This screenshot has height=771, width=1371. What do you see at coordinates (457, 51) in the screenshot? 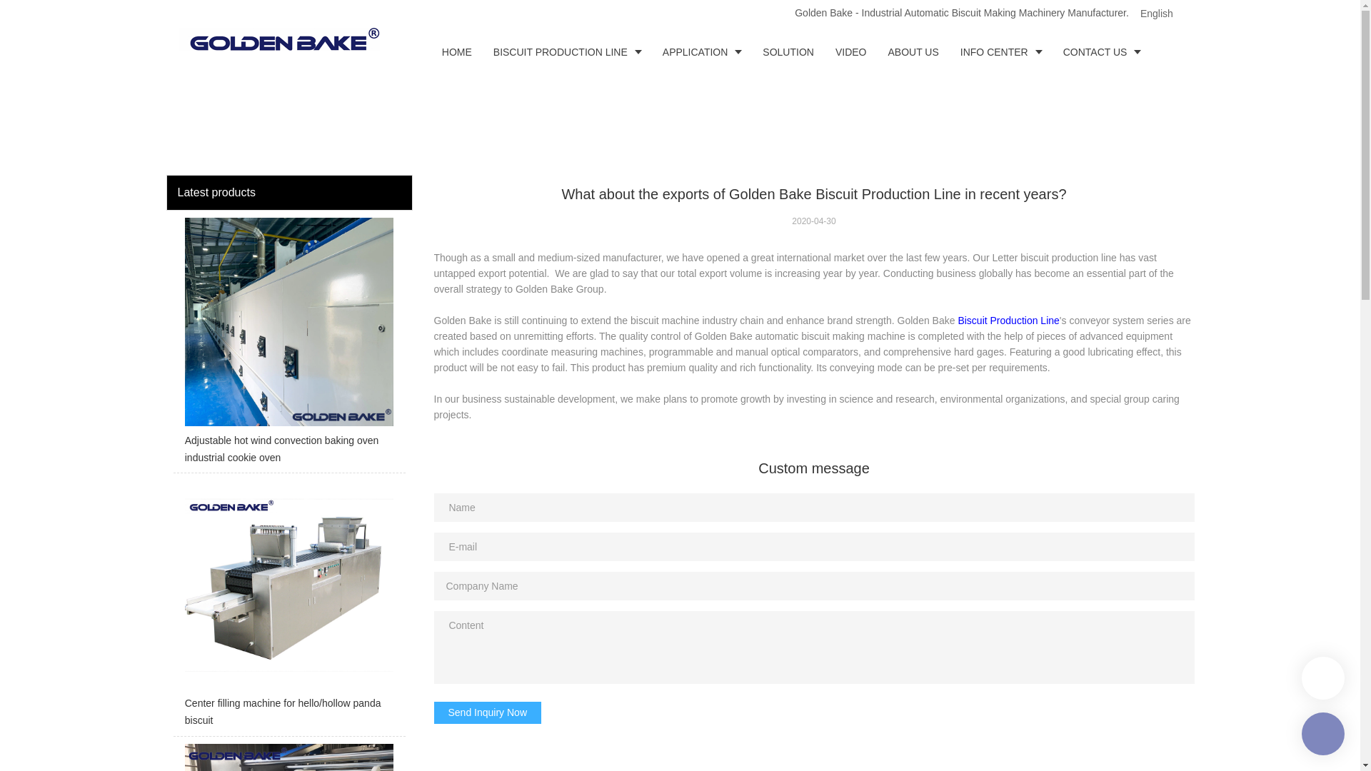
I see `HOME` at bounding box center [457, 51].